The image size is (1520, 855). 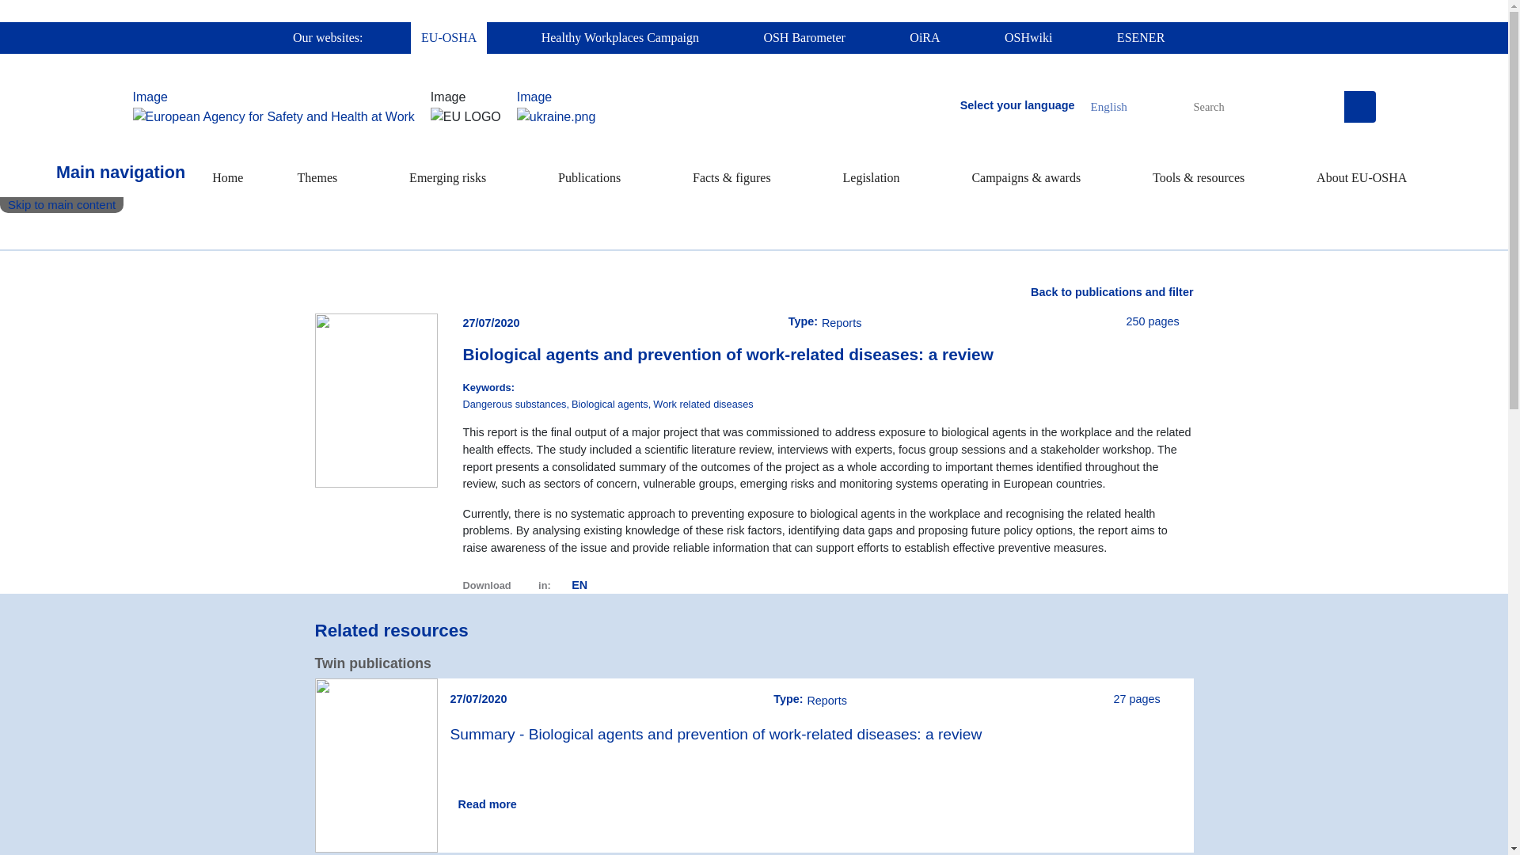 I want to click on Access to Home page, so click(x=228, y=178).